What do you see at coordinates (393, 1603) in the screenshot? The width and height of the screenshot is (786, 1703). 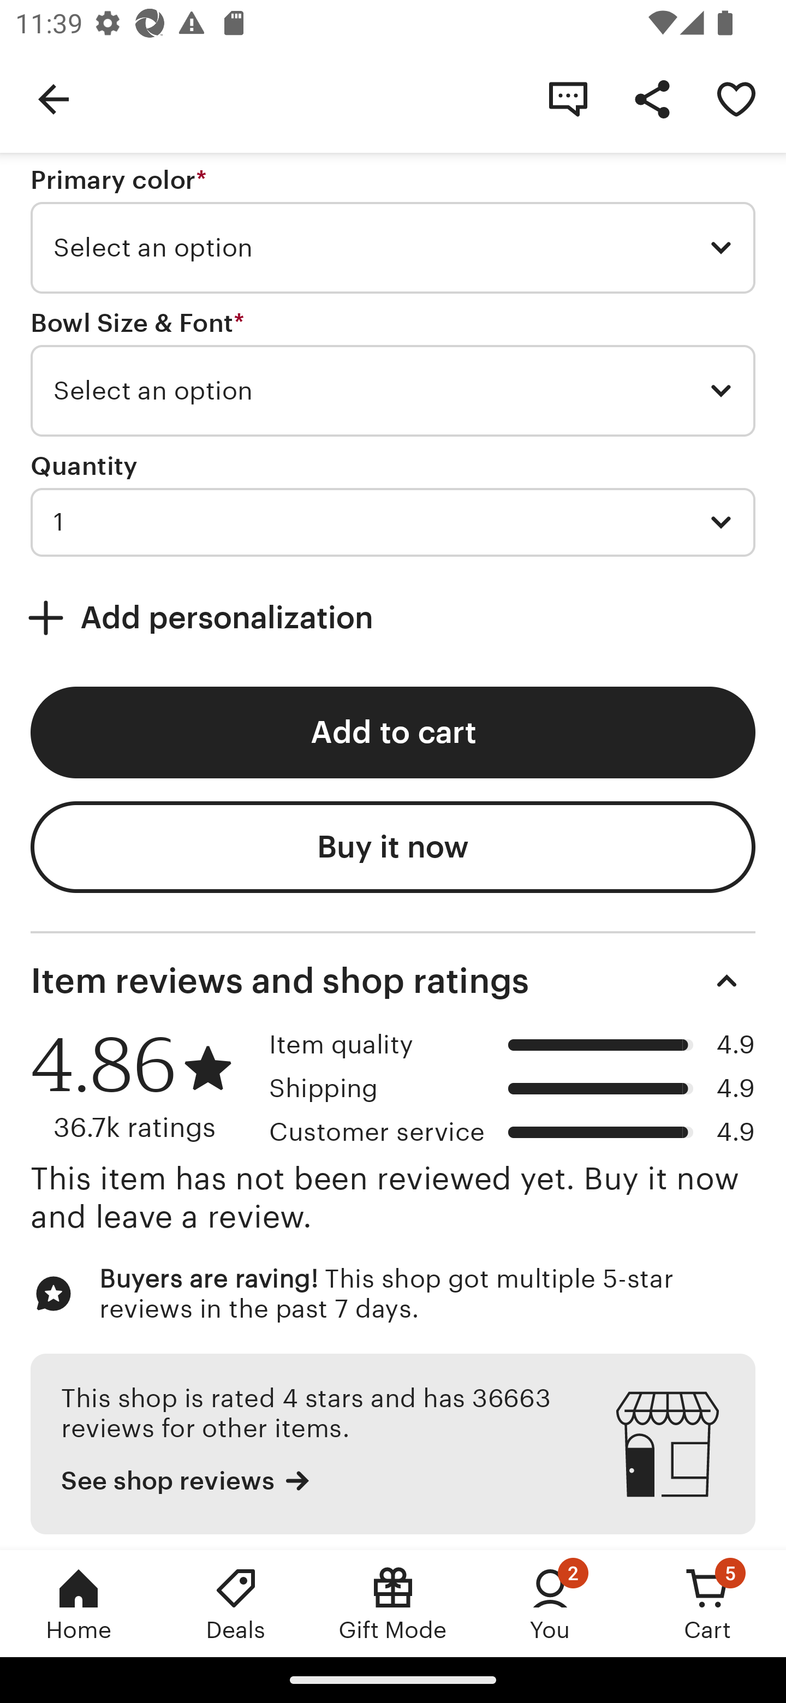 I see `Gift Mode` at bounding box center [393, 1603].